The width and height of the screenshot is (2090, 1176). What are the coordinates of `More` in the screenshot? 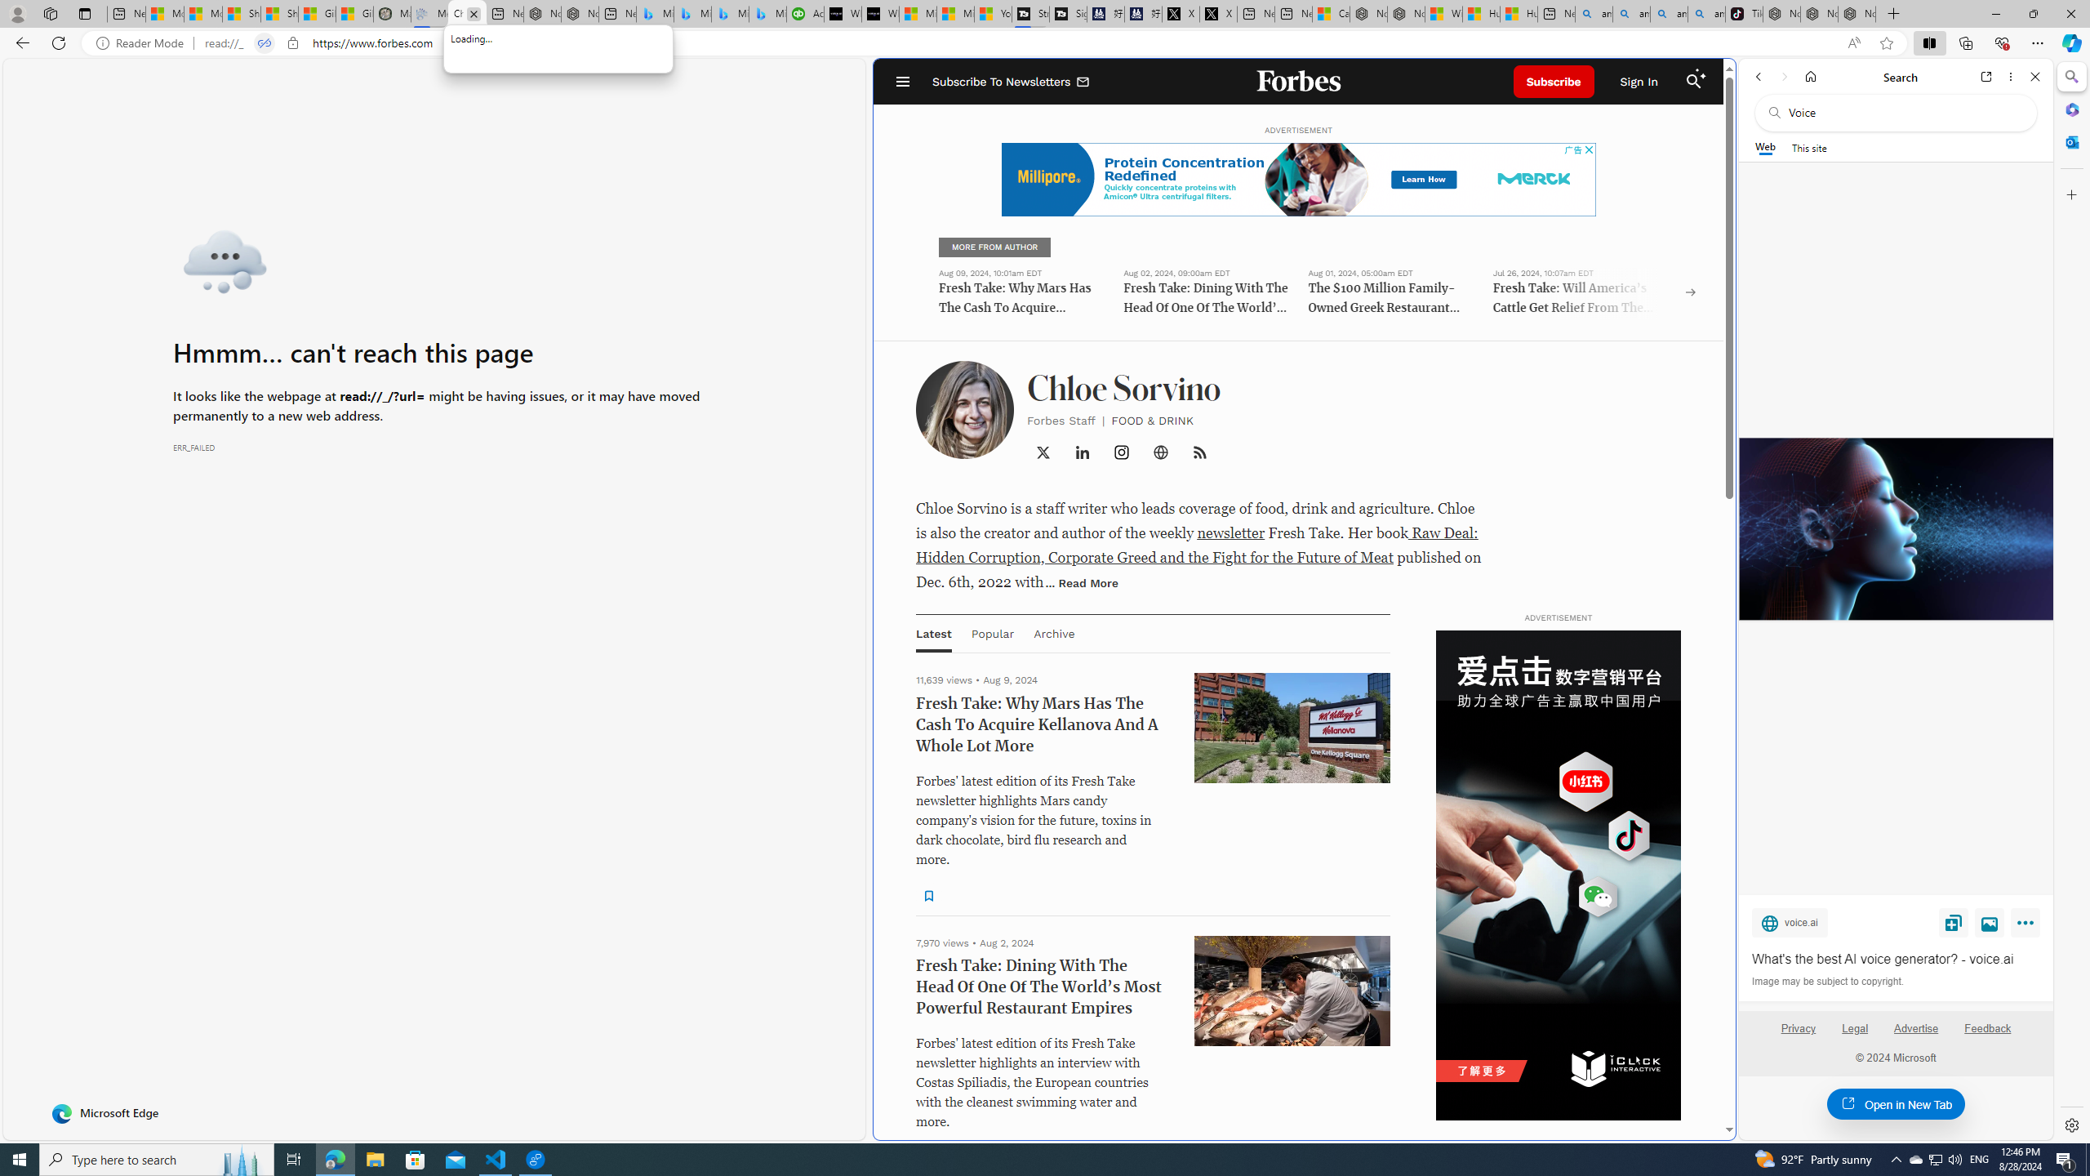 It's located at (2028, 926).